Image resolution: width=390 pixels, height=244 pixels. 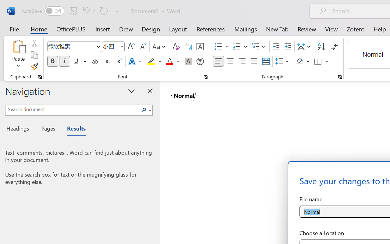 What do you see at coordinates (144, 110) in the screenshot?
I see `Class: NetUIImage` at bounding box center [144, 110].